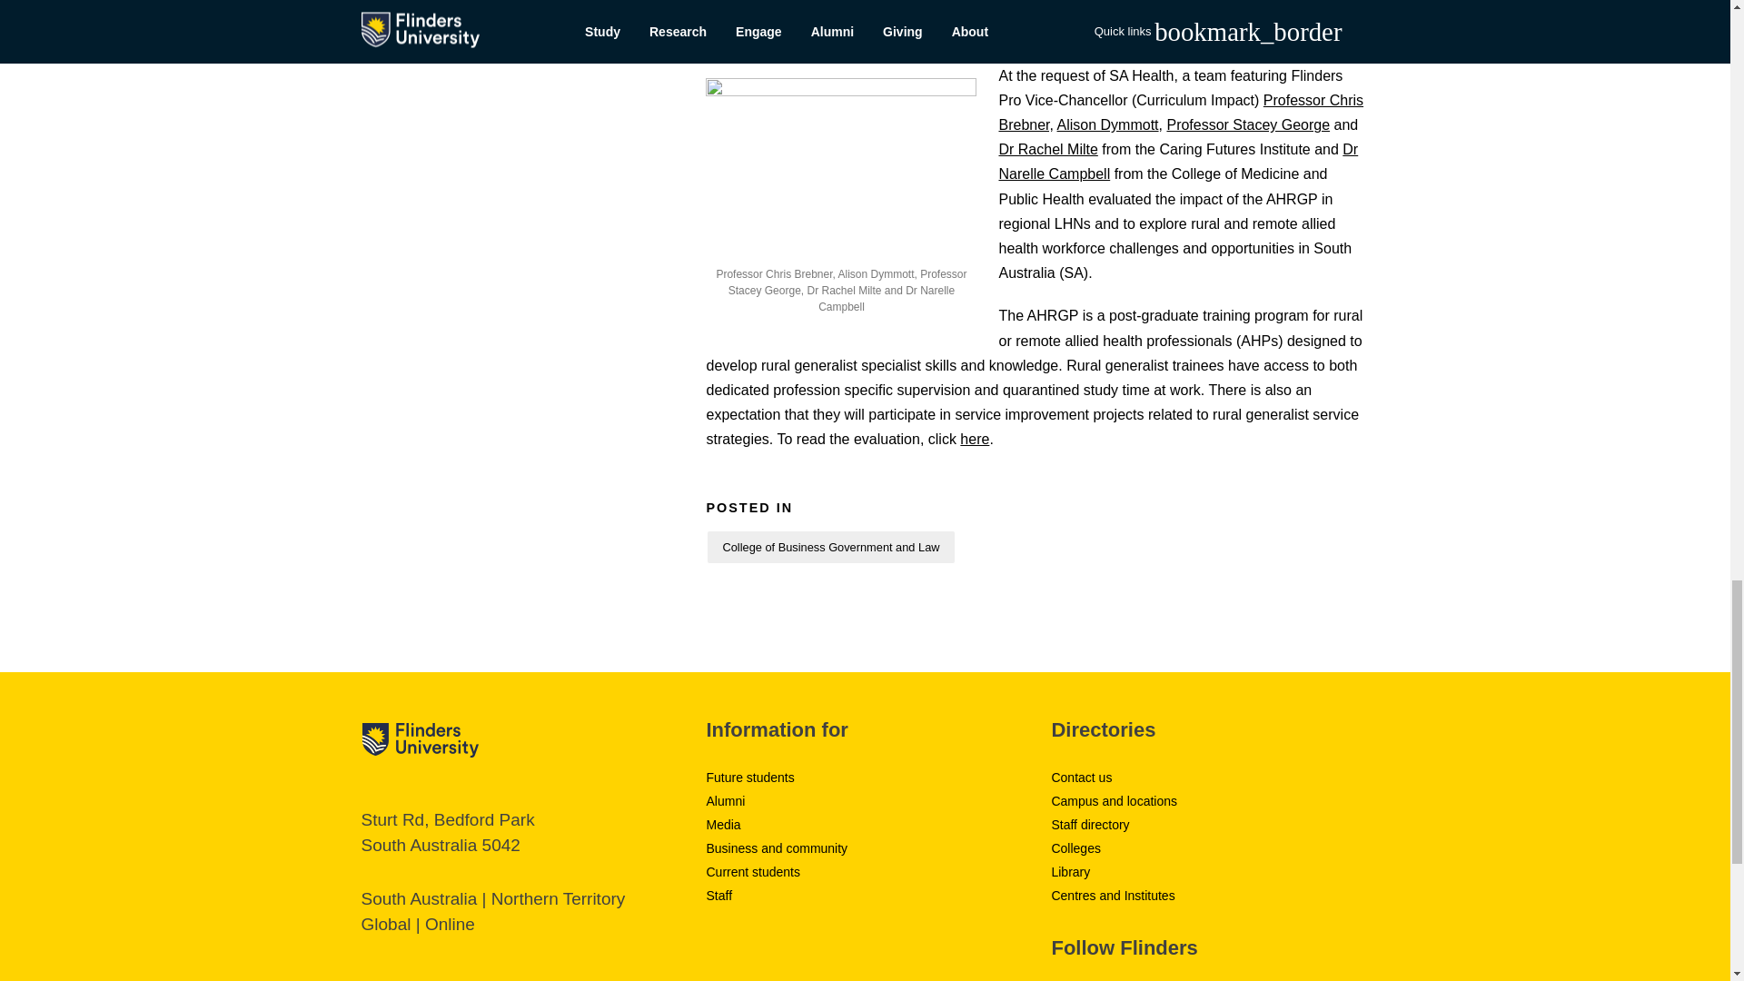 This screenshot has height=981, width=1744. I want to click on Dr Rachel Milte, so click(1046, 149).